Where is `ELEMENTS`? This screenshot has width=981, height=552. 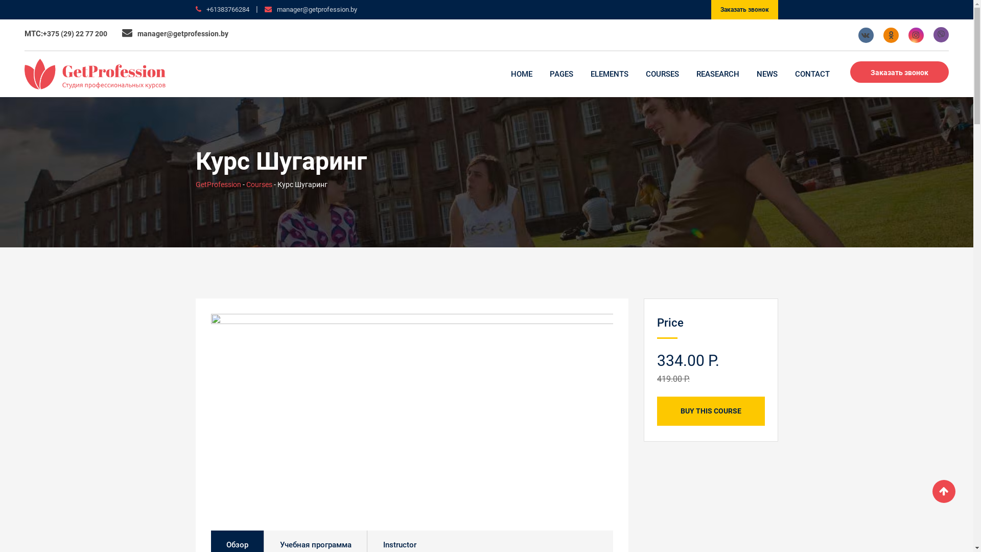 ELEMENTS is located at coordinates (610, 74).